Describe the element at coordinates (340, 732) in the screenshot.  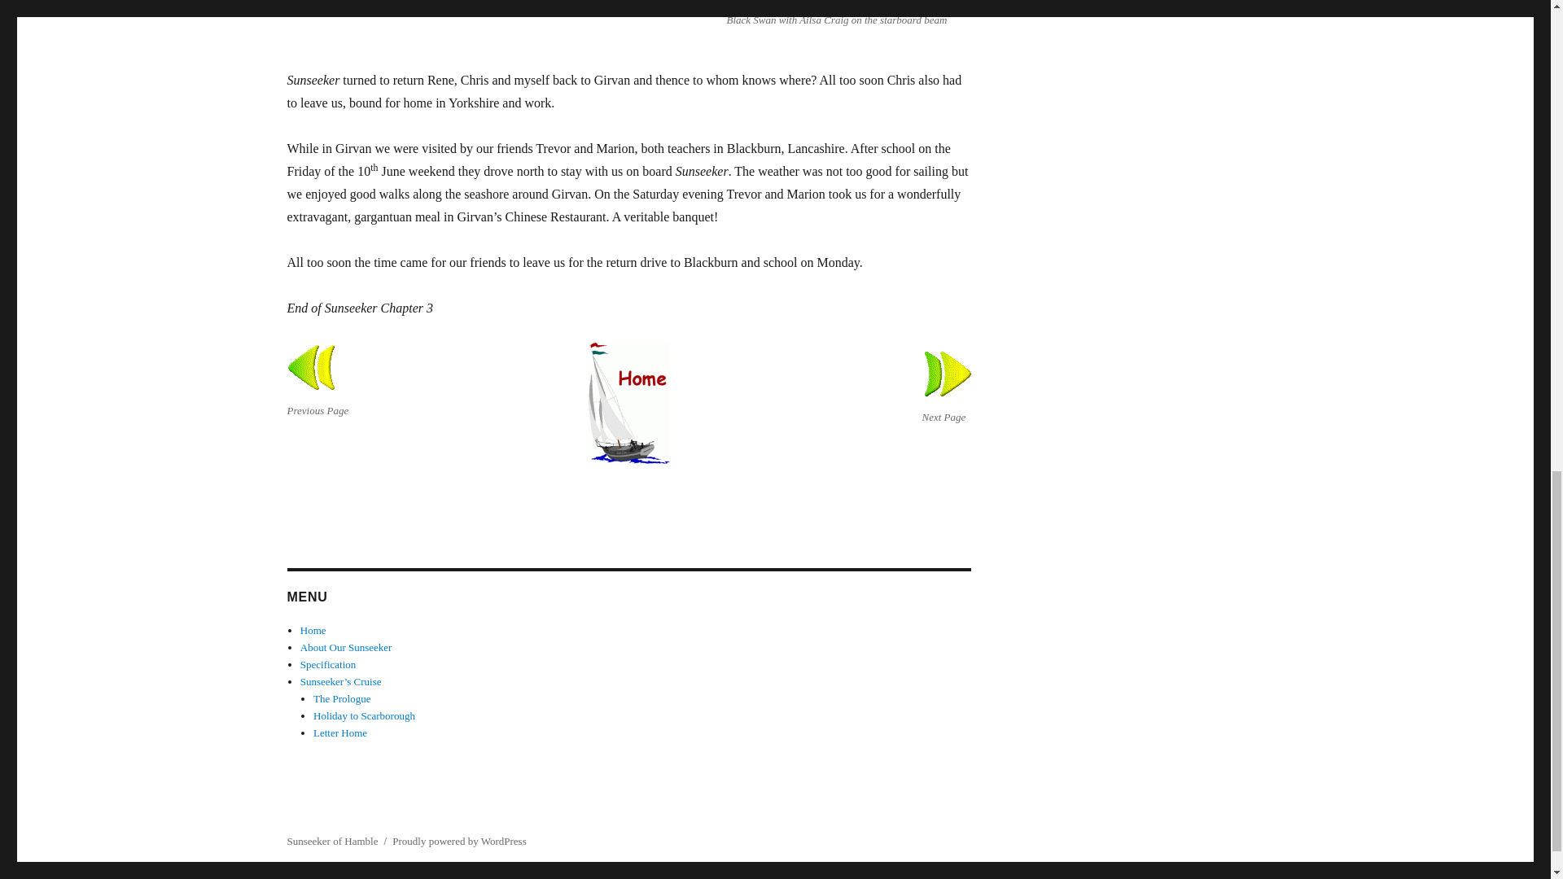
I see `Letter Home` at that location.